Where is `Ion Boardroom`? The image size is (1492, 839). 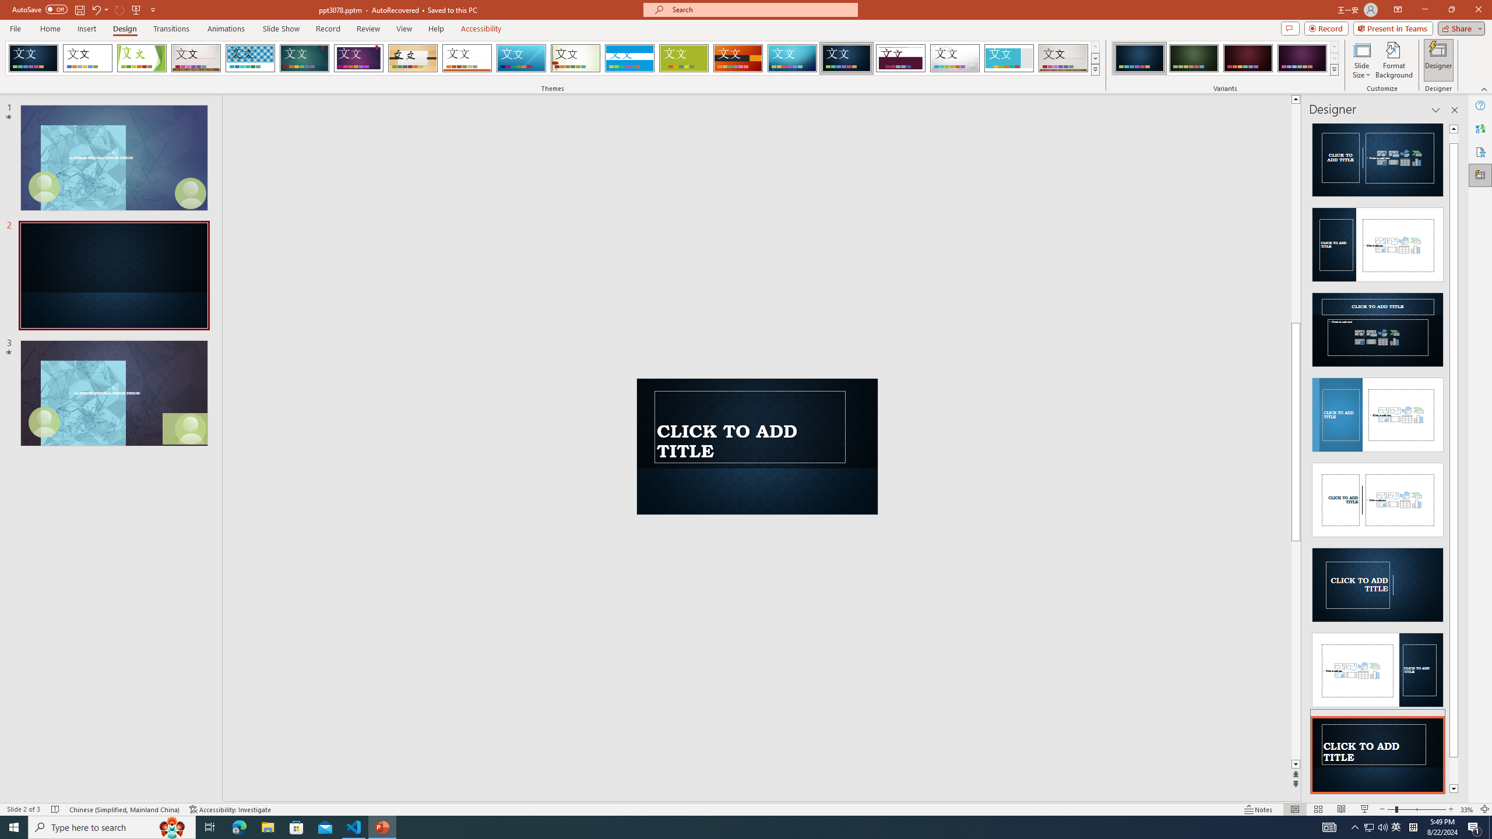 Ion Boardroom is located at coordinates (359, 58).